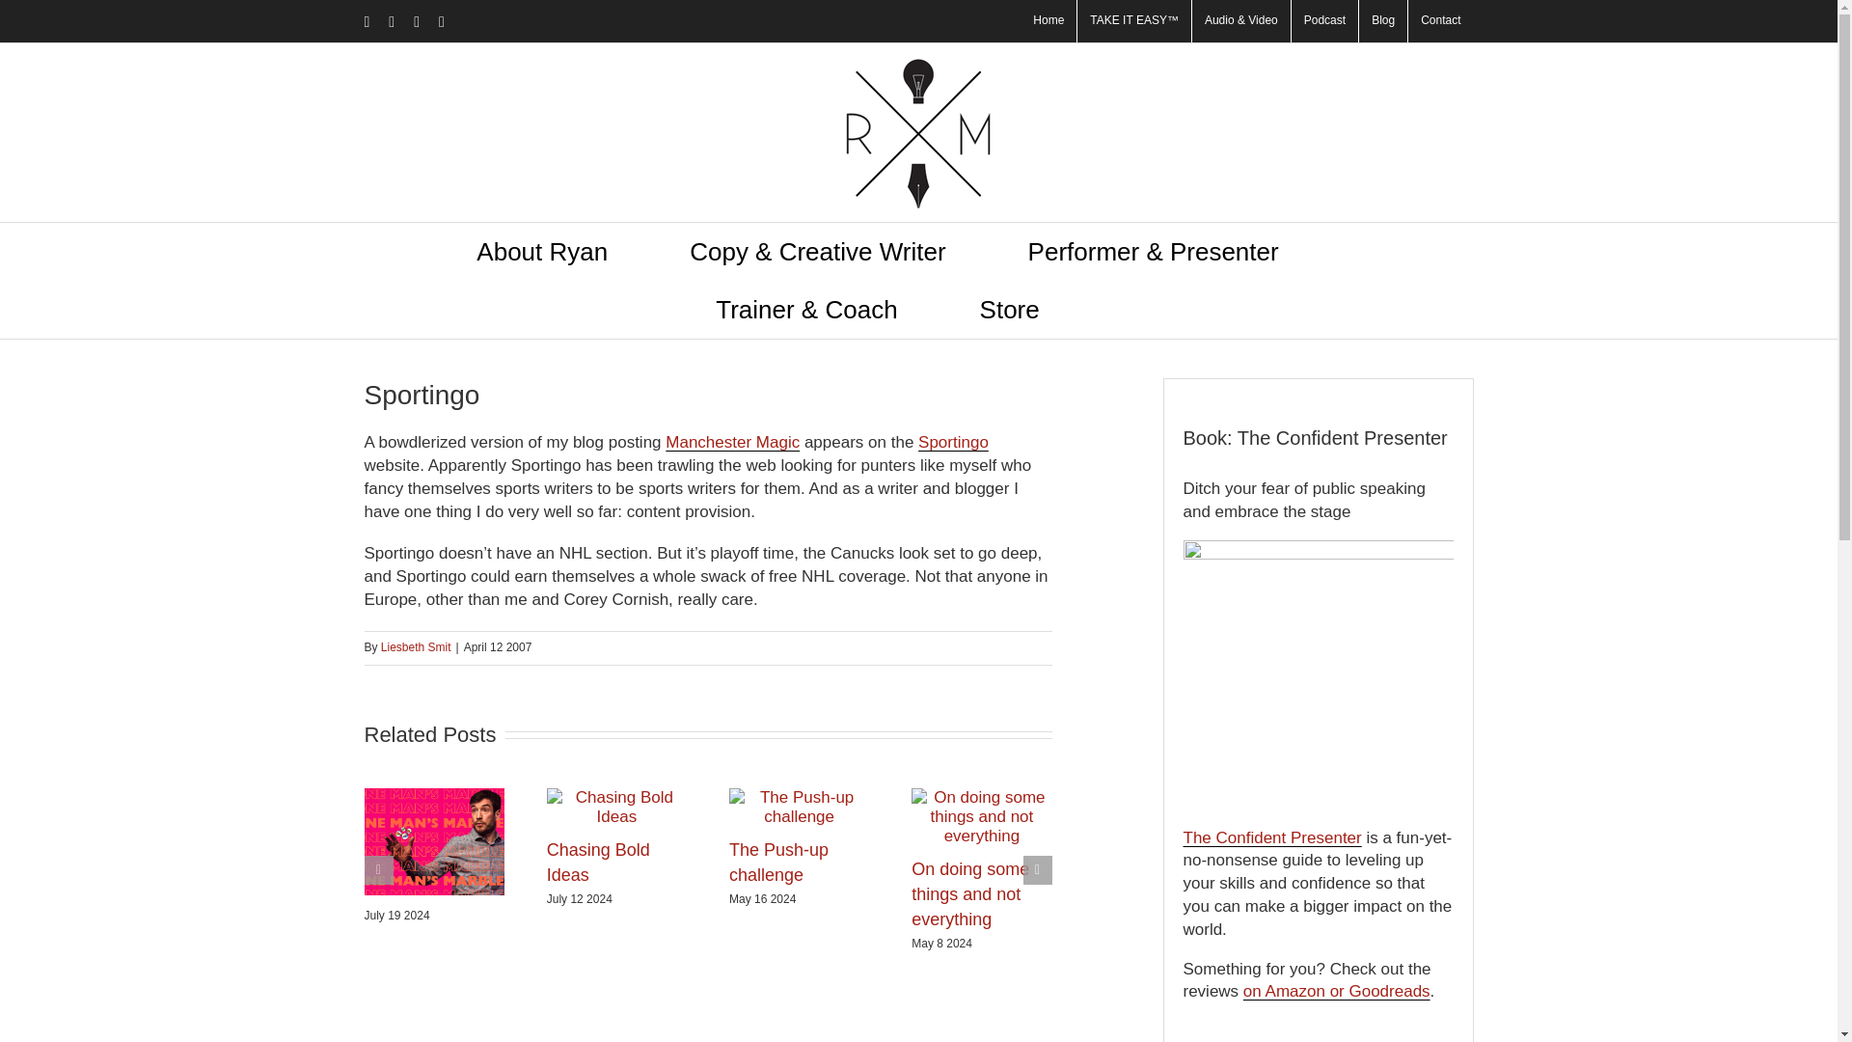  Describe the element at coordinates (1048, 21) in the screenshot. I see `Home` at that location.